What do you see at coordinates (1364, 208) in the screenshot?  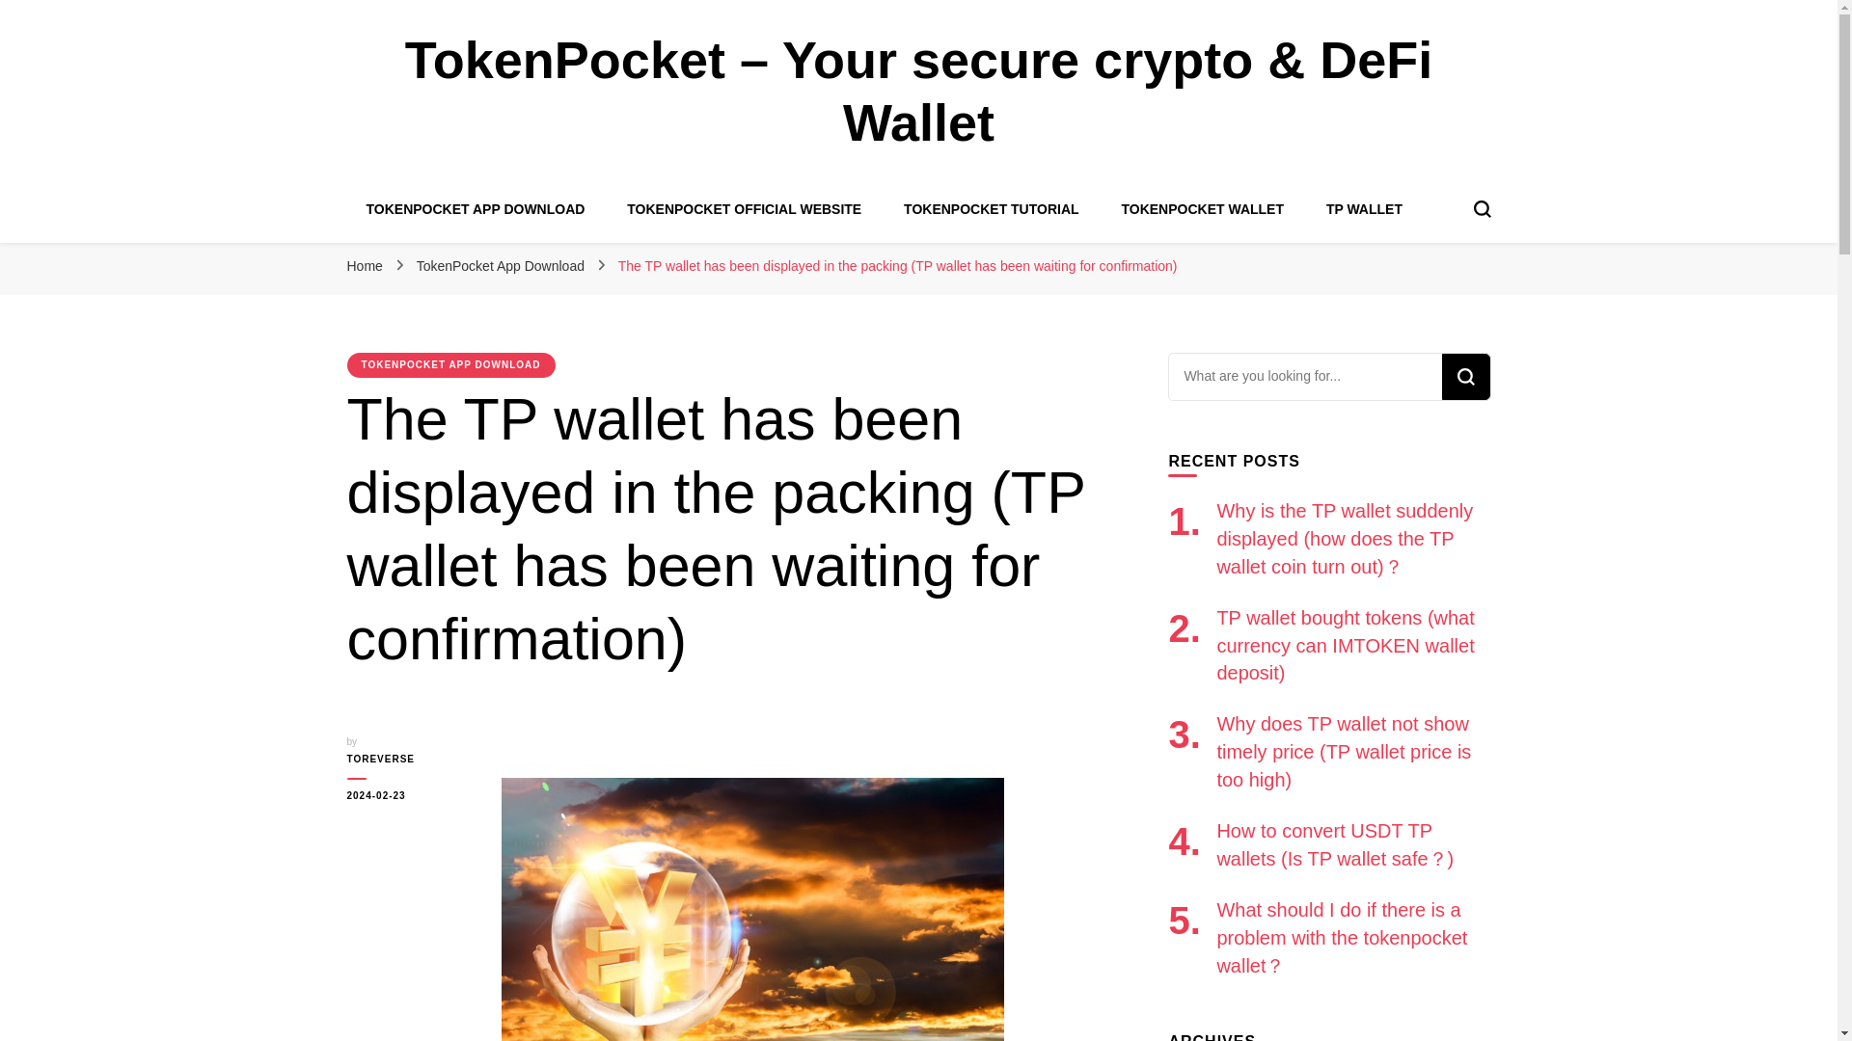 I see `TP WALLET` at bounding box center [1364, 208].